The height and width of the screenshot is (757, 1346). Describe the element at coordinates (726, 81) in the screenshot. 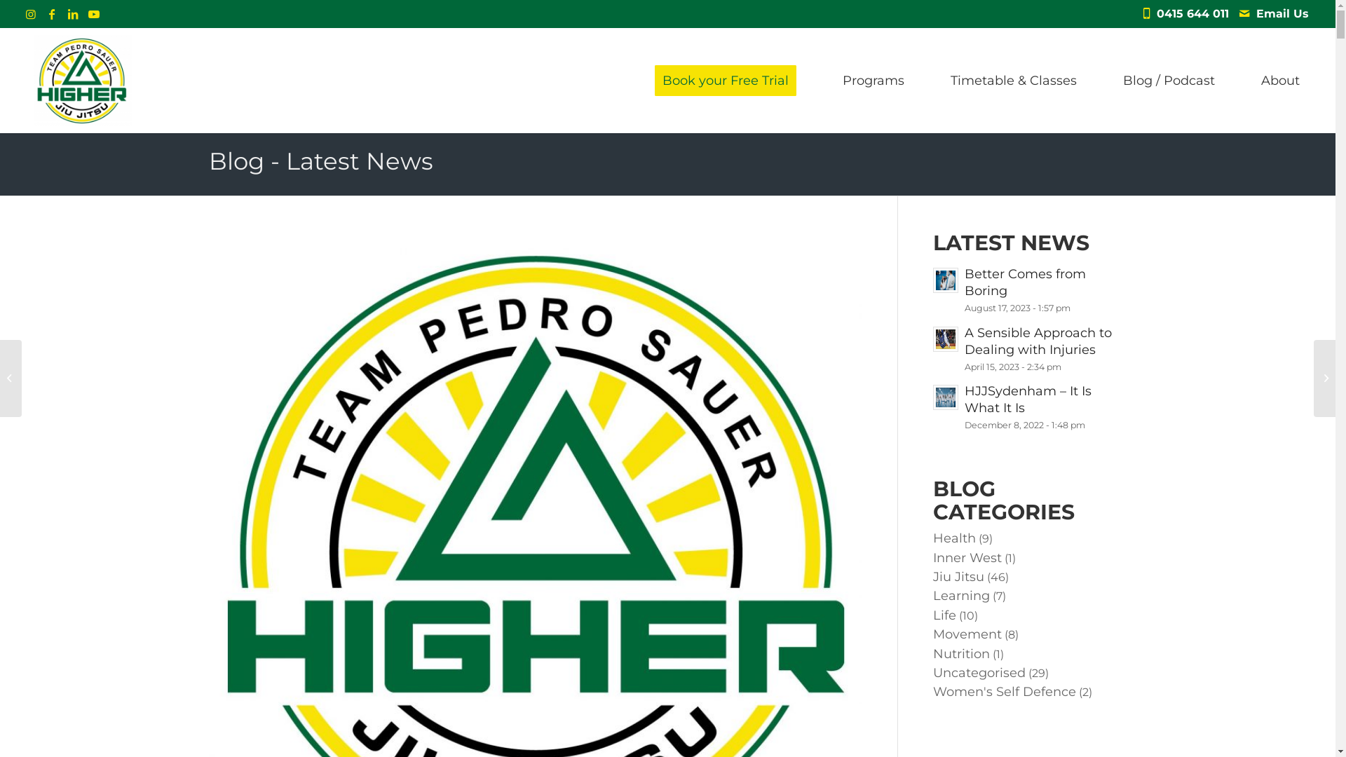

I see `Book your Free Trial` at that location.